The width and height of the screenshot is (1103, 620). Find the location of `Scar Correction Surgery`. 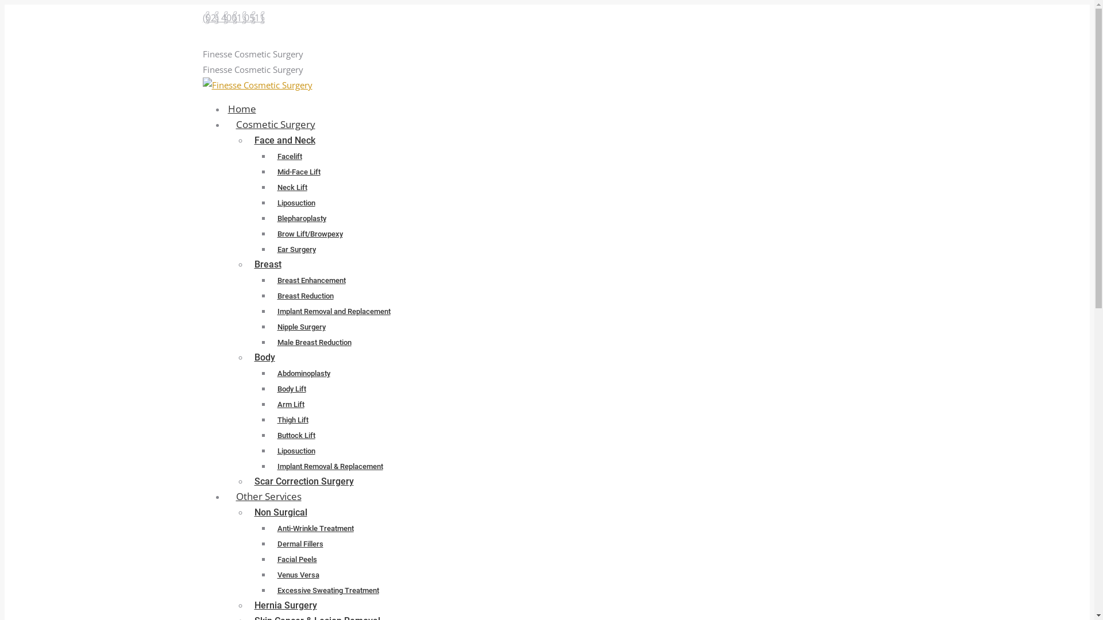

Scar Correction Surgery is located at coordinates (303, 481).